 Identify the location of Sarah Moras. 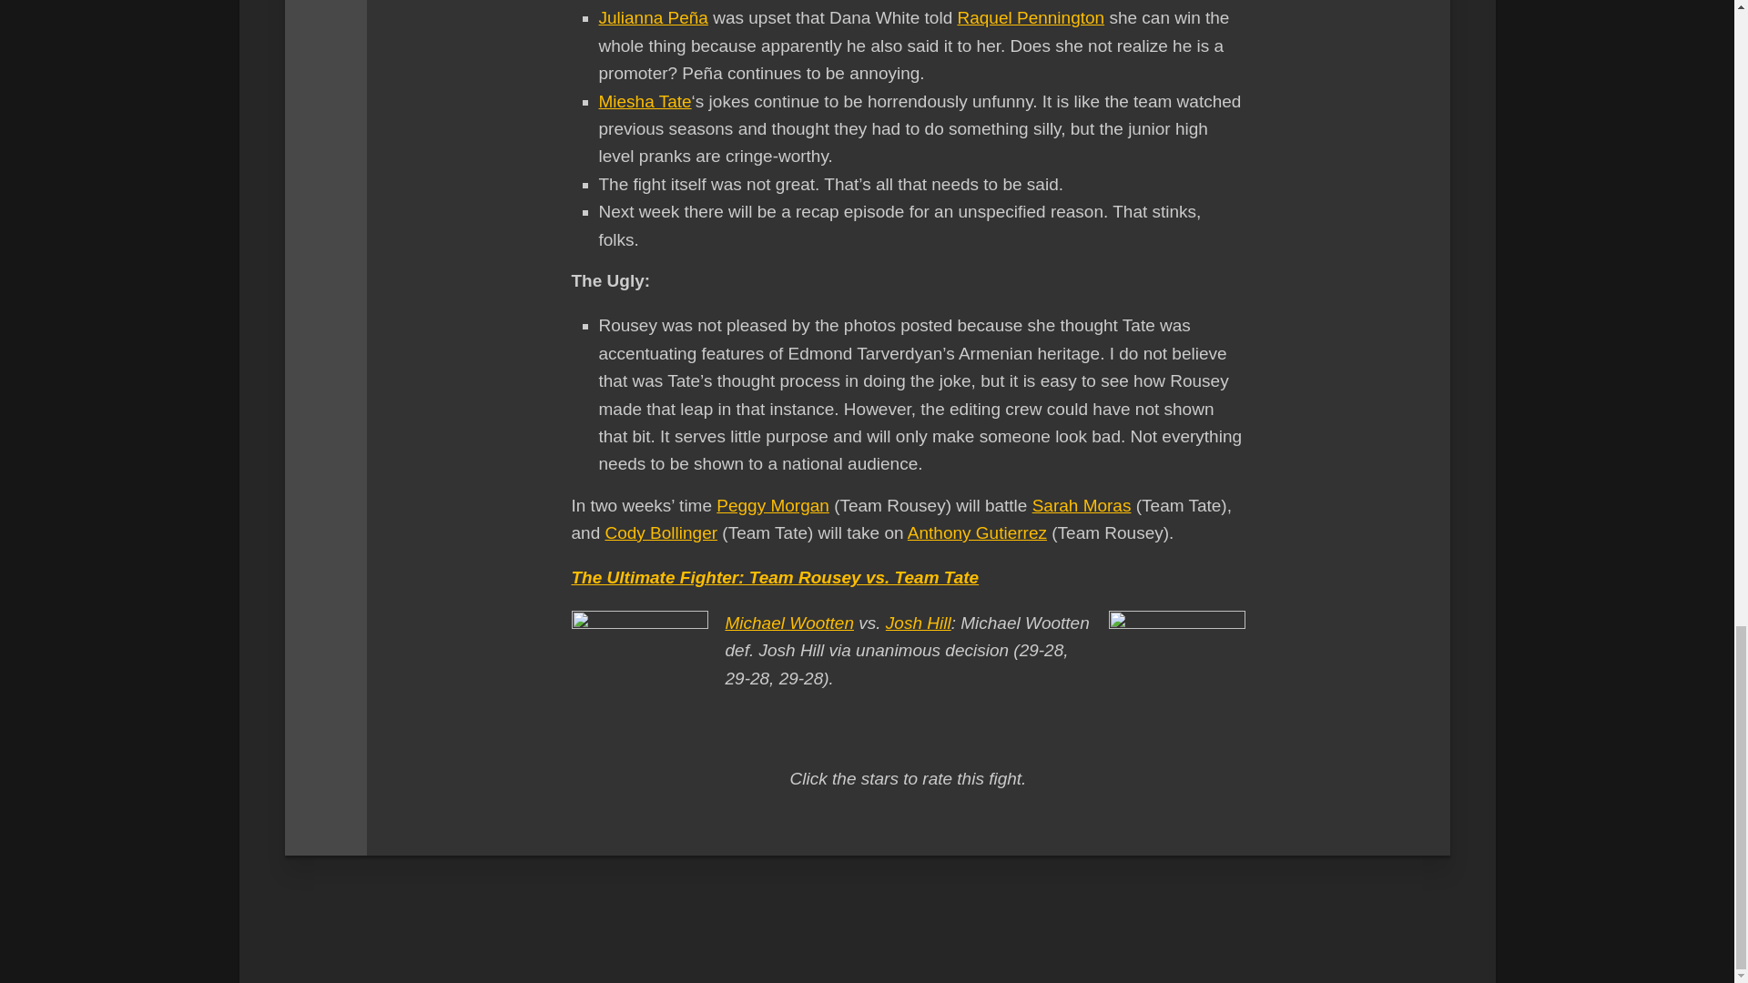
(1082, 505).